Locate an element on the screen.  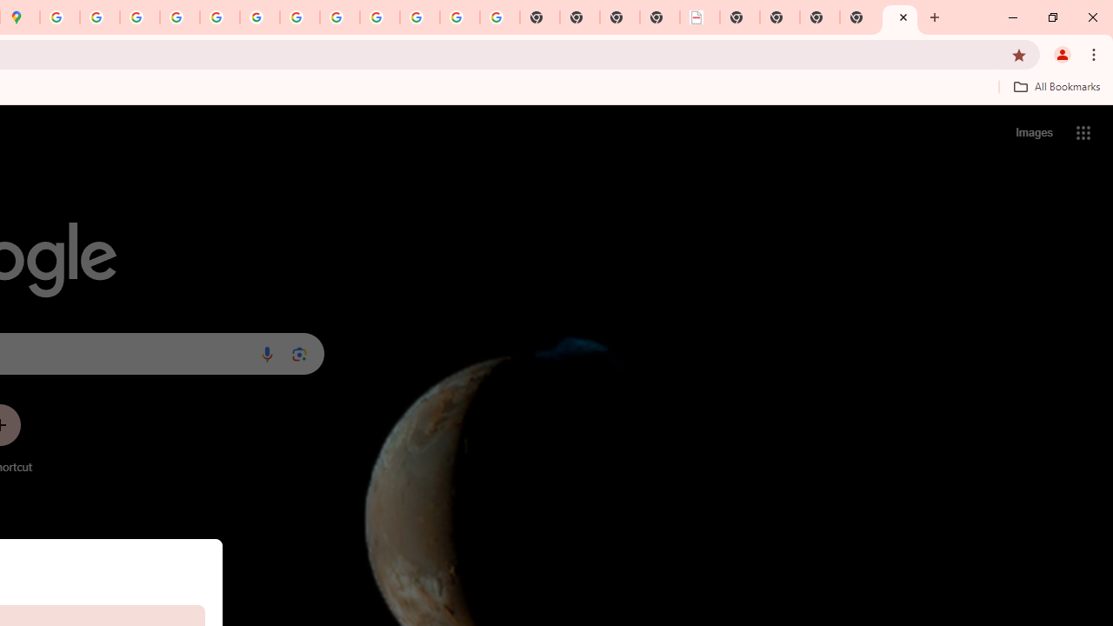
New Tab is located at coordinates (860, 17).